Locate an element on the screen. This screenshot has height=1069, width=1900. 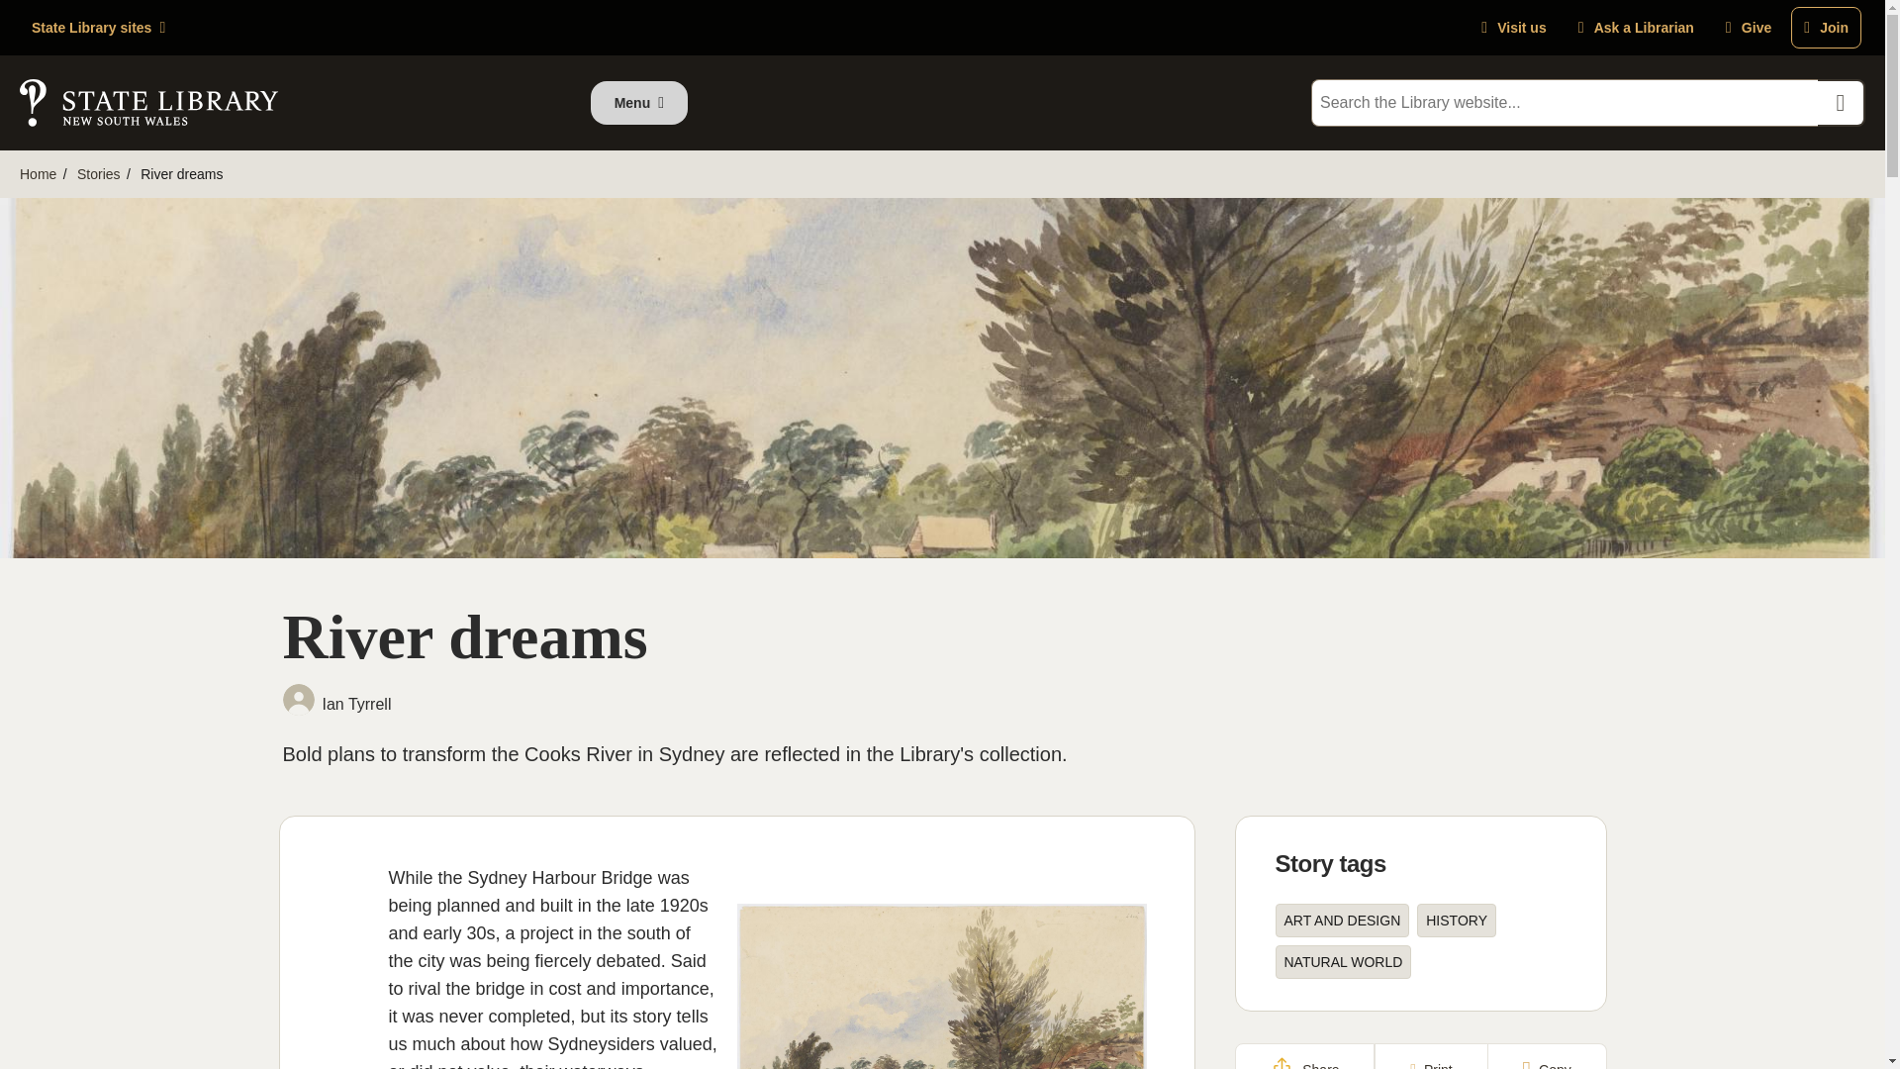
Menu is located at coordinates (639, 103).